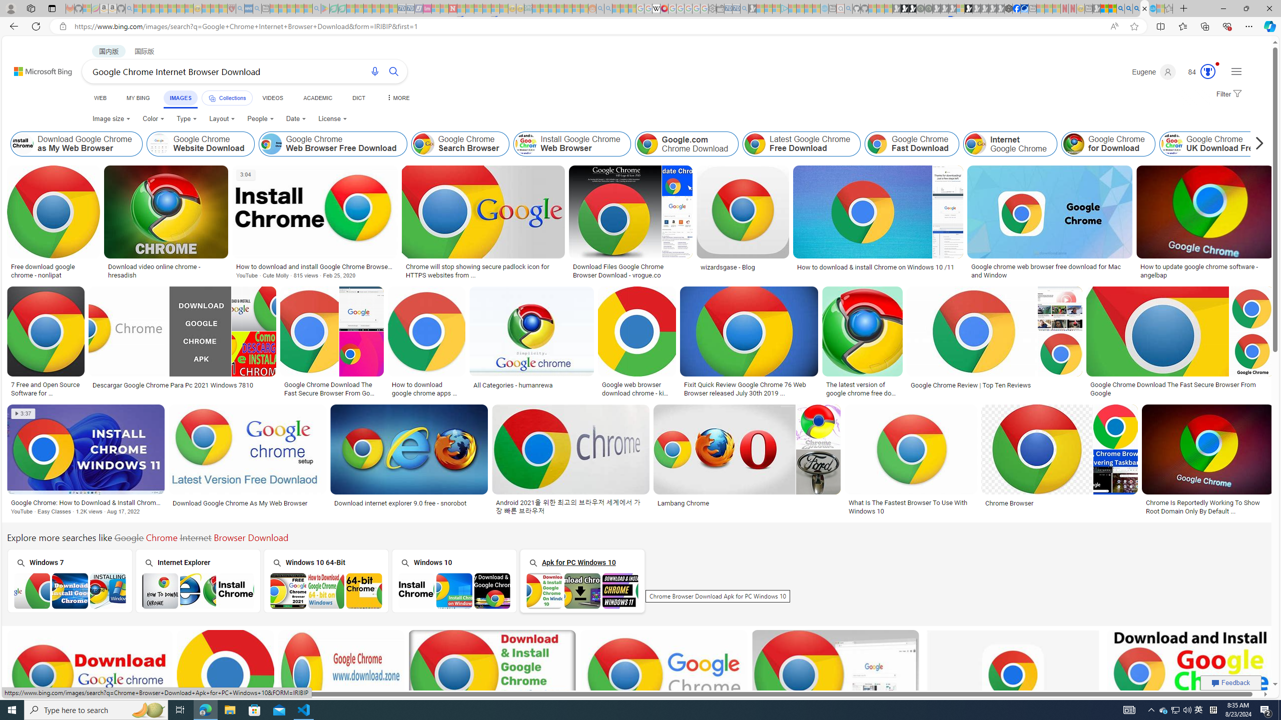 The height and width of the screenshot is (720, 1281). I want to click on Free download google chrome - nonlipat, so click(54, 271).